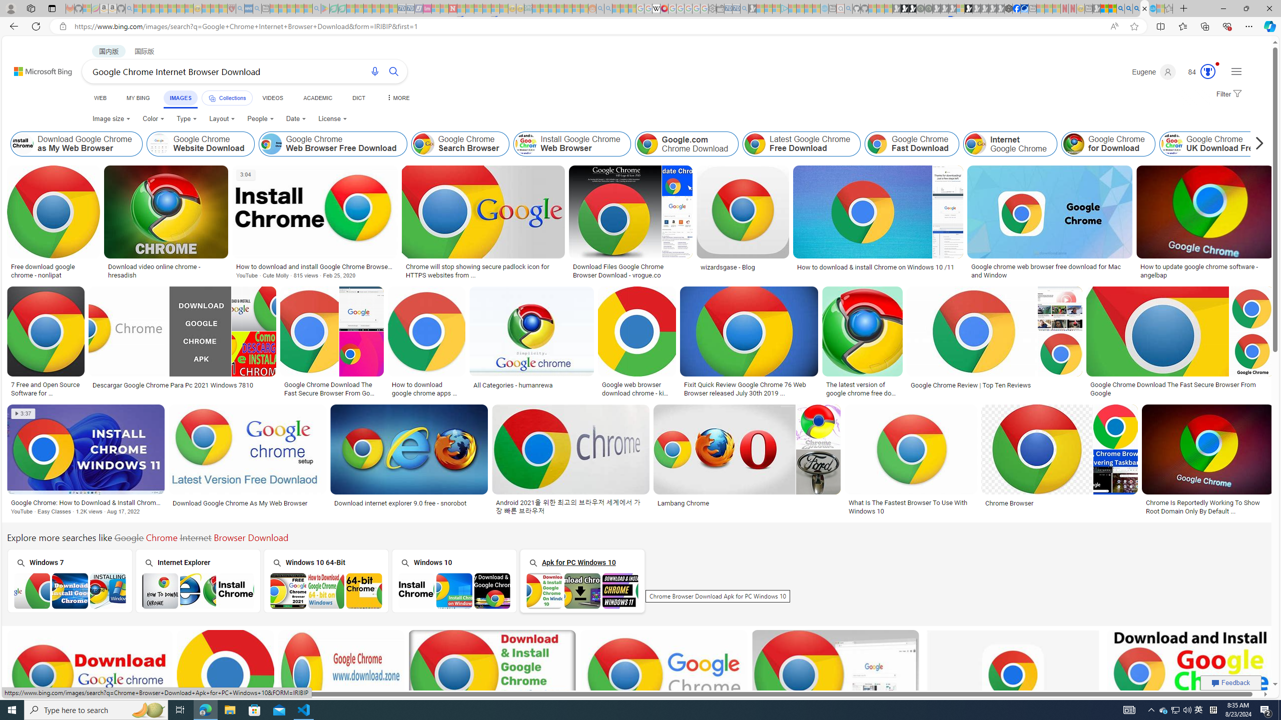 The height and width of the screenshot is (720, 1281). I want to click on Free download google chrome - nonlipat, so click(54, 271).